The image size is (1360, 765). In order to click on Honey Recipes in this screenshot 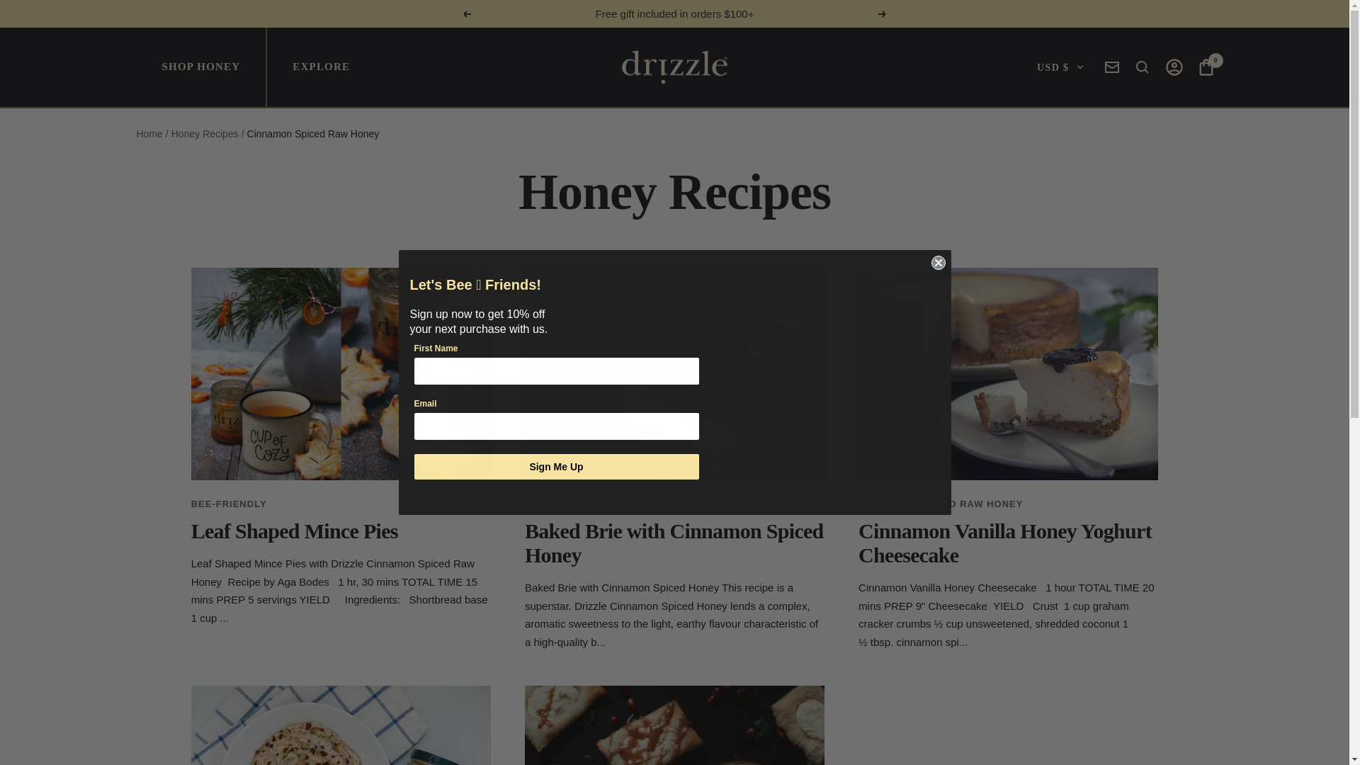, I will do `click(205, 133)`.